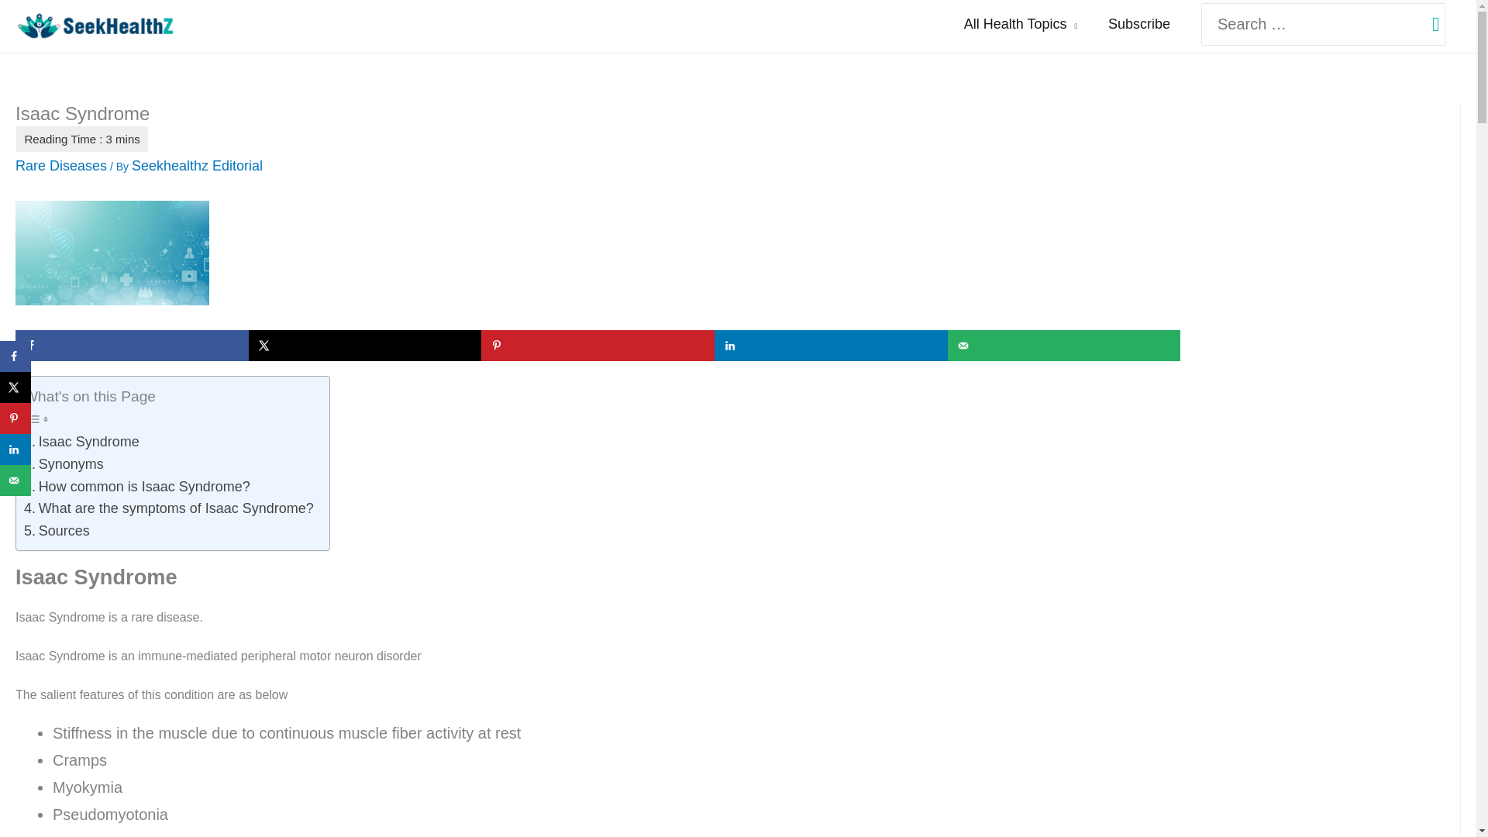 Image resolution: width=1488 pixels, height=837 pixels. Describe the element at coordinates (365, 345) in the screenshot. I see `Share on X` at that location.